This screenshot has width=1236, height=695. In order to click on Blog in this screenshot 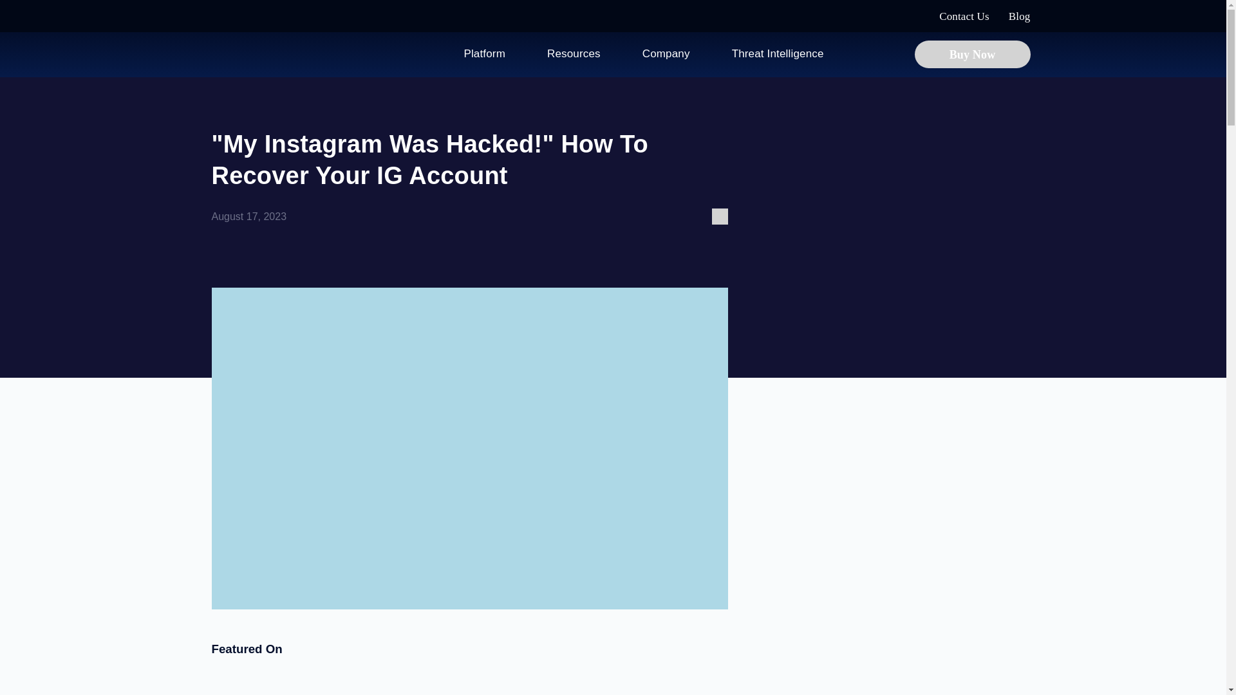, I will do `click(1020, 16)`.